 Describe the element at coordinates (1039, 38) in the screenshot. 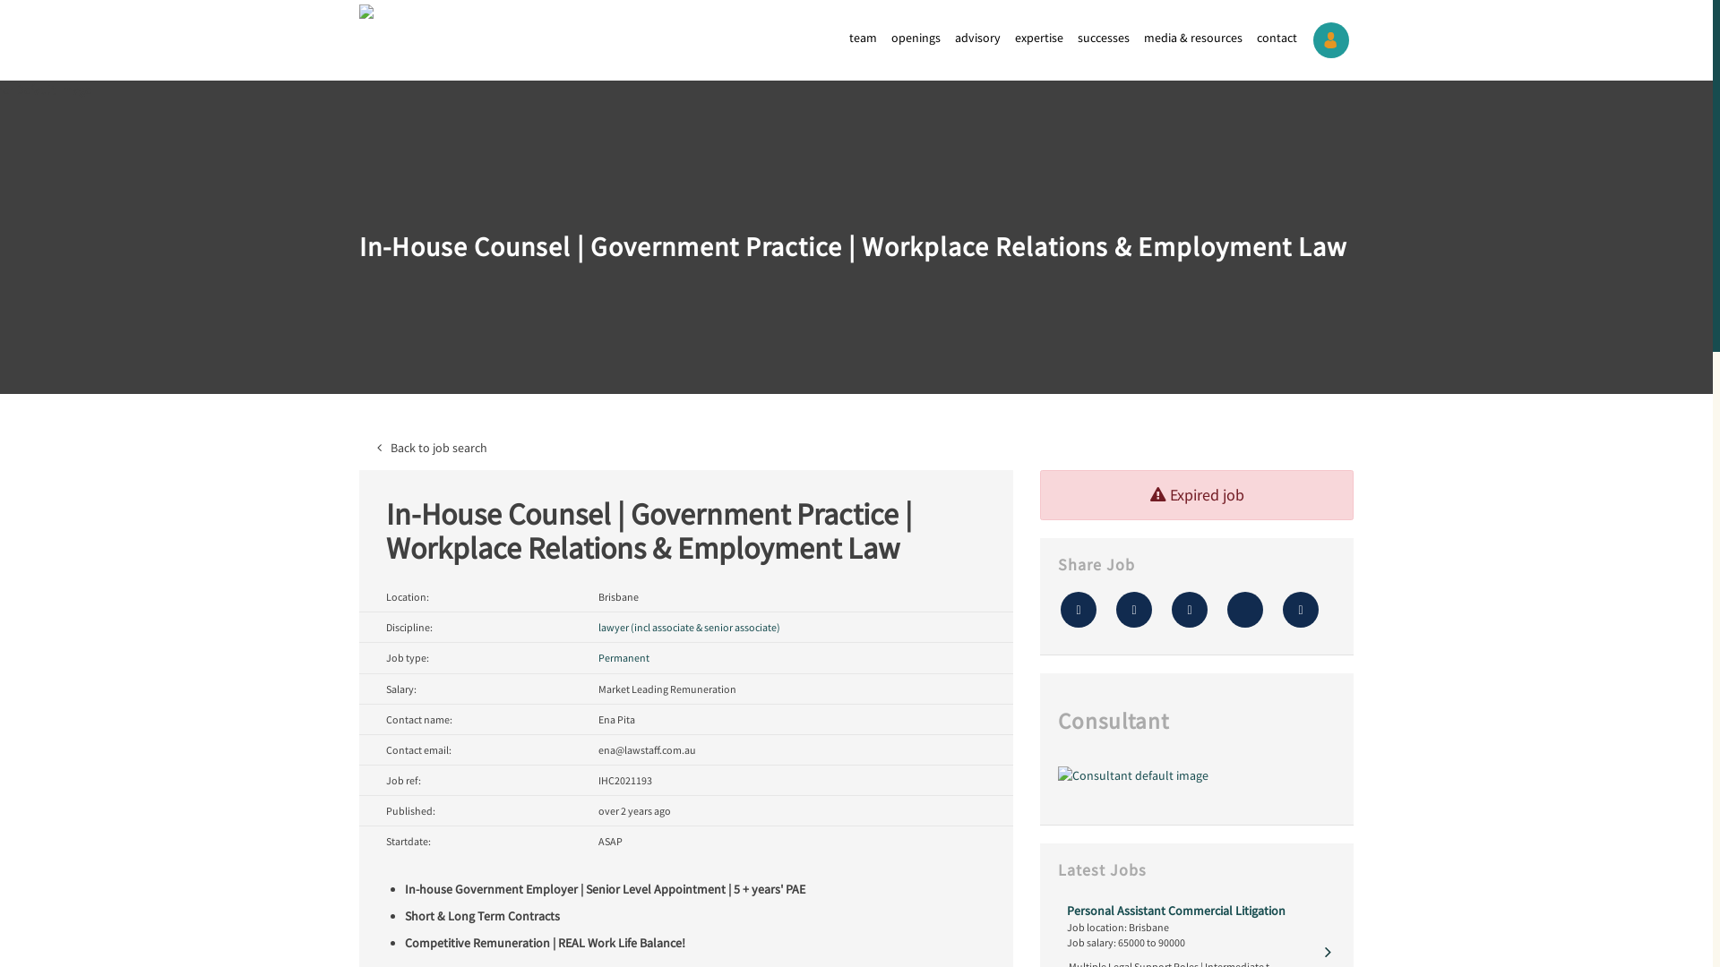

I see `expertise` at that location.